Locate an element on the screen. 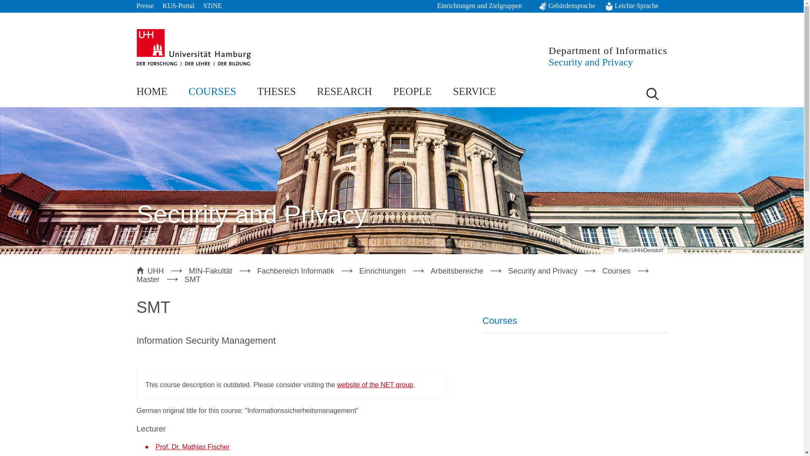 This screenshot has height=456, width=810. Presse is located at coordinates (145, 6).